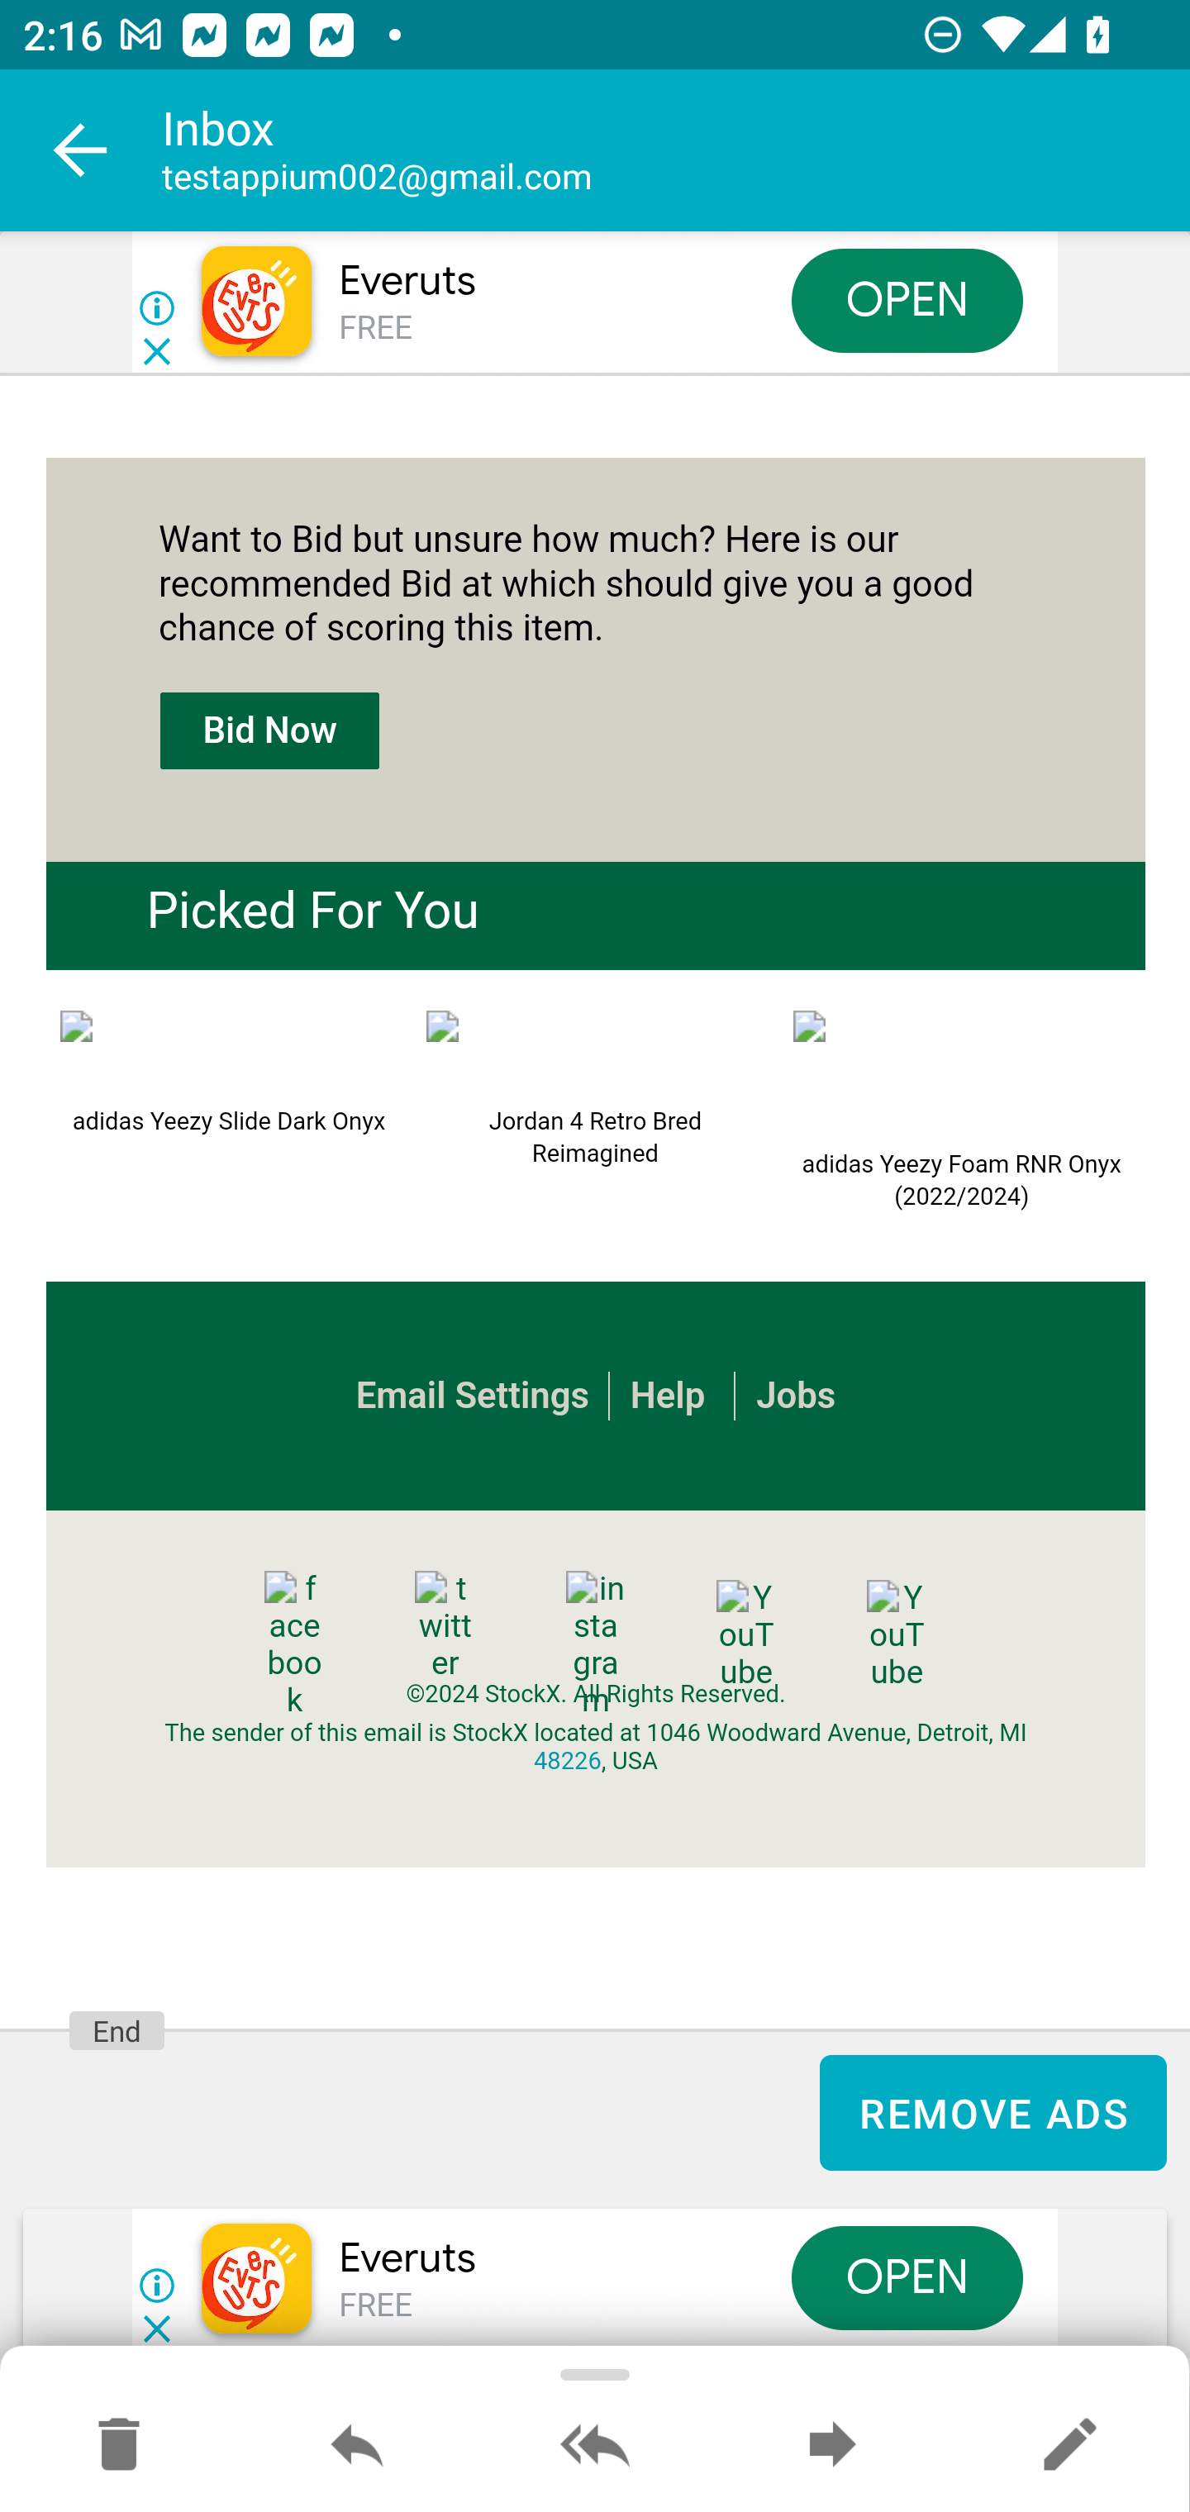 The width and height of the screenshot is (1190, 2512). What do you see at coordinates (676, 150) in the screenshot?
I see `Inbox testappium002@gmail.com` at bounding box center [676, 150].